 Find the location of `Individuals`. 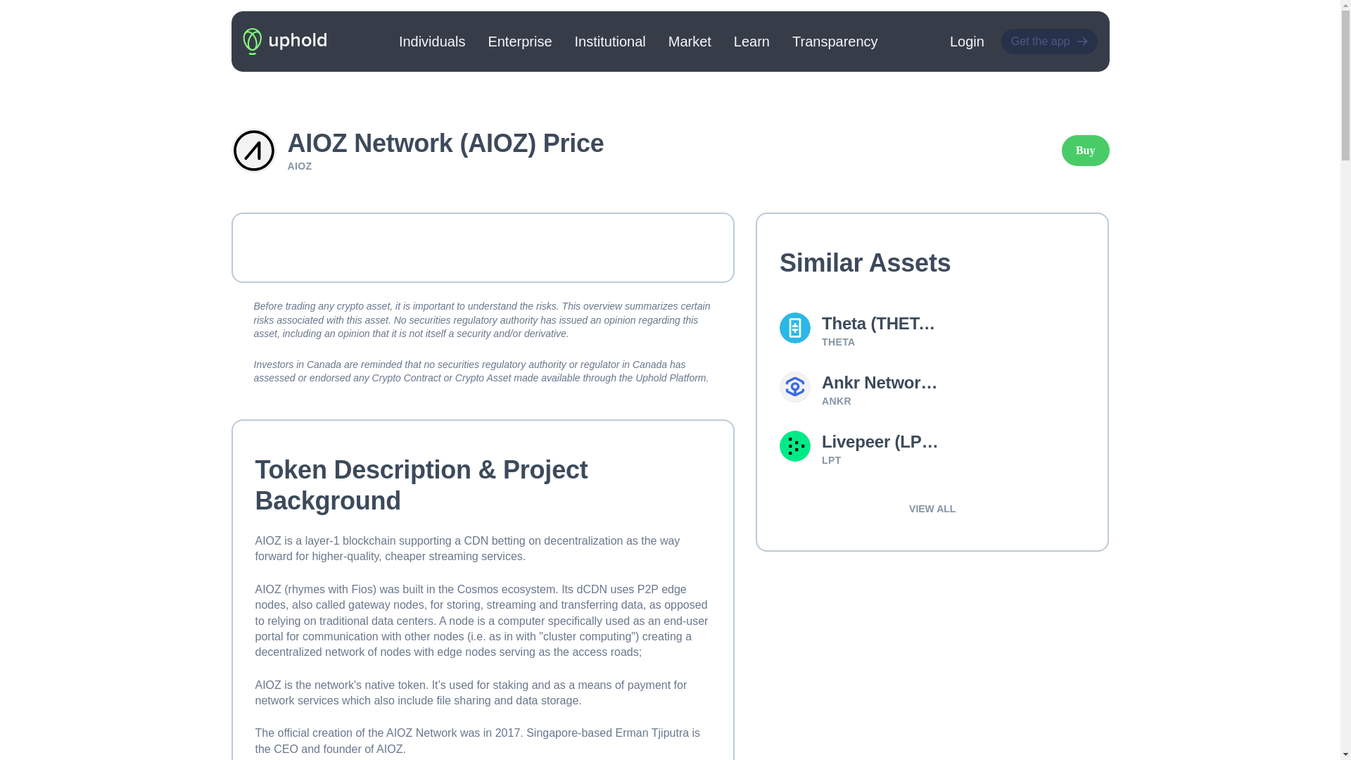

Individuals is located at coordinates (432, 41).